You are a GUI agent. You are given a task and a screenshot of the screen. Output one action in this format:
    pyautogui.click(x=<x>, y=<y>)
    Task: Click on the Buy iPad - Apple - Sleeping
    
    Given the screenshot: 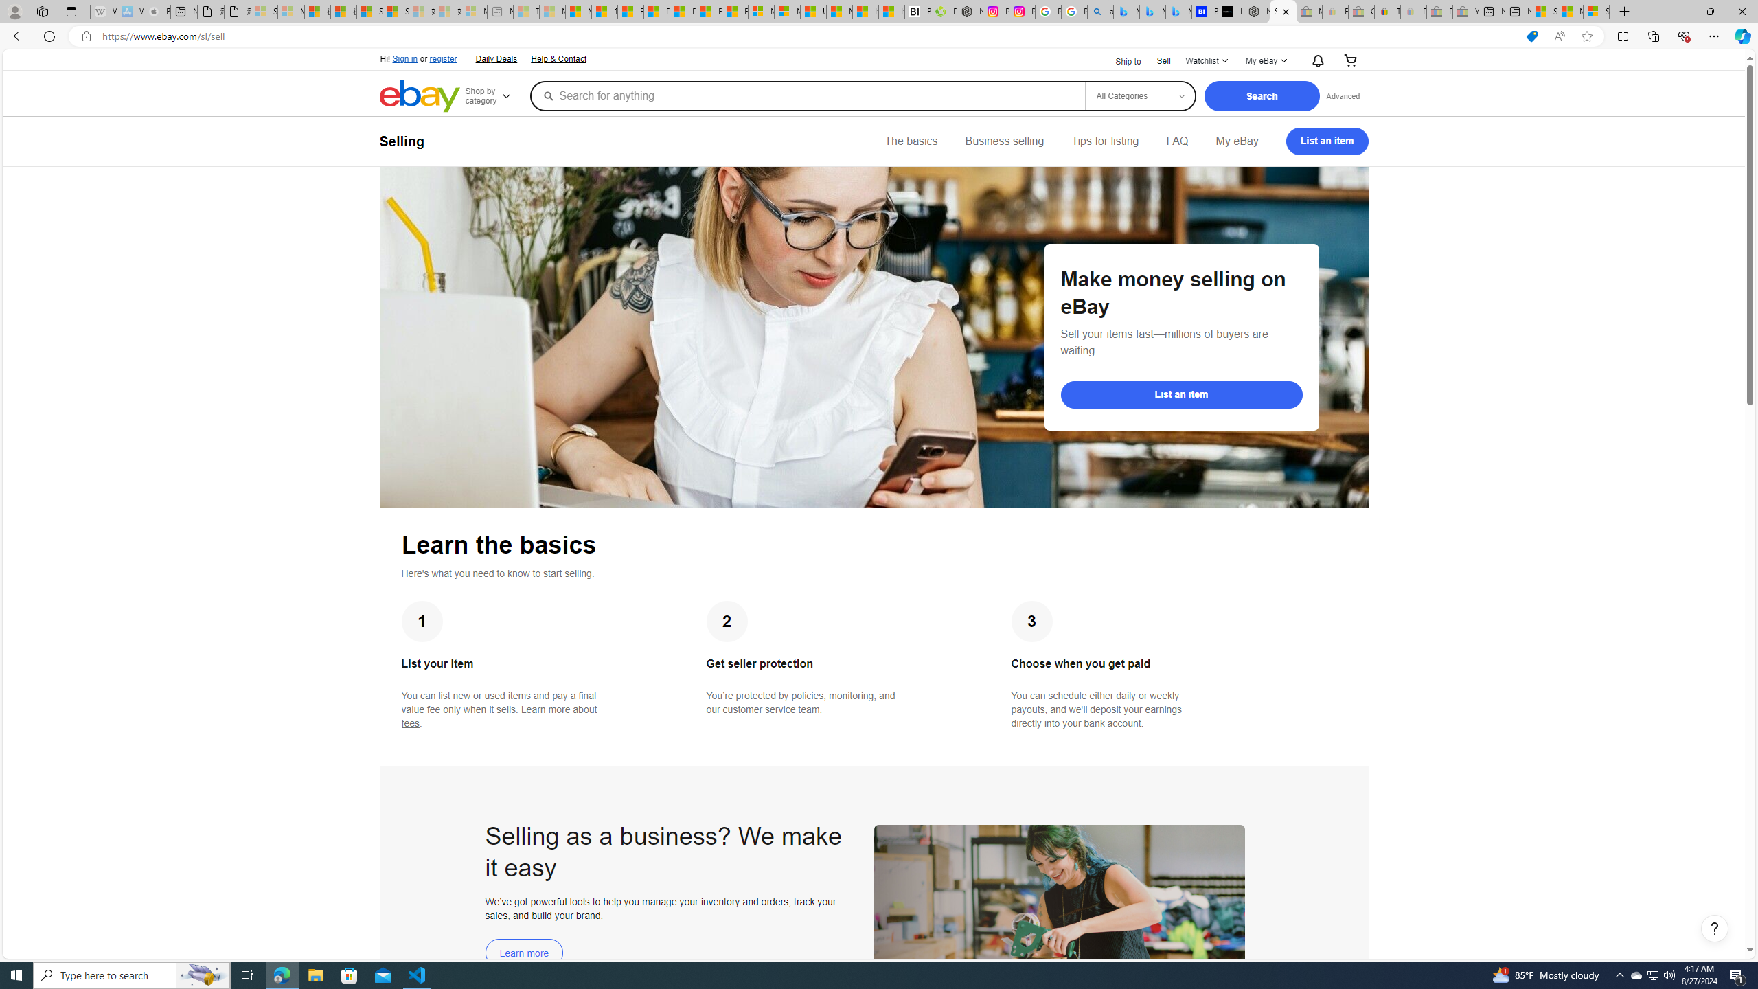 What is the action you would take?
    pyautogui.click(x=157, y=12)
    